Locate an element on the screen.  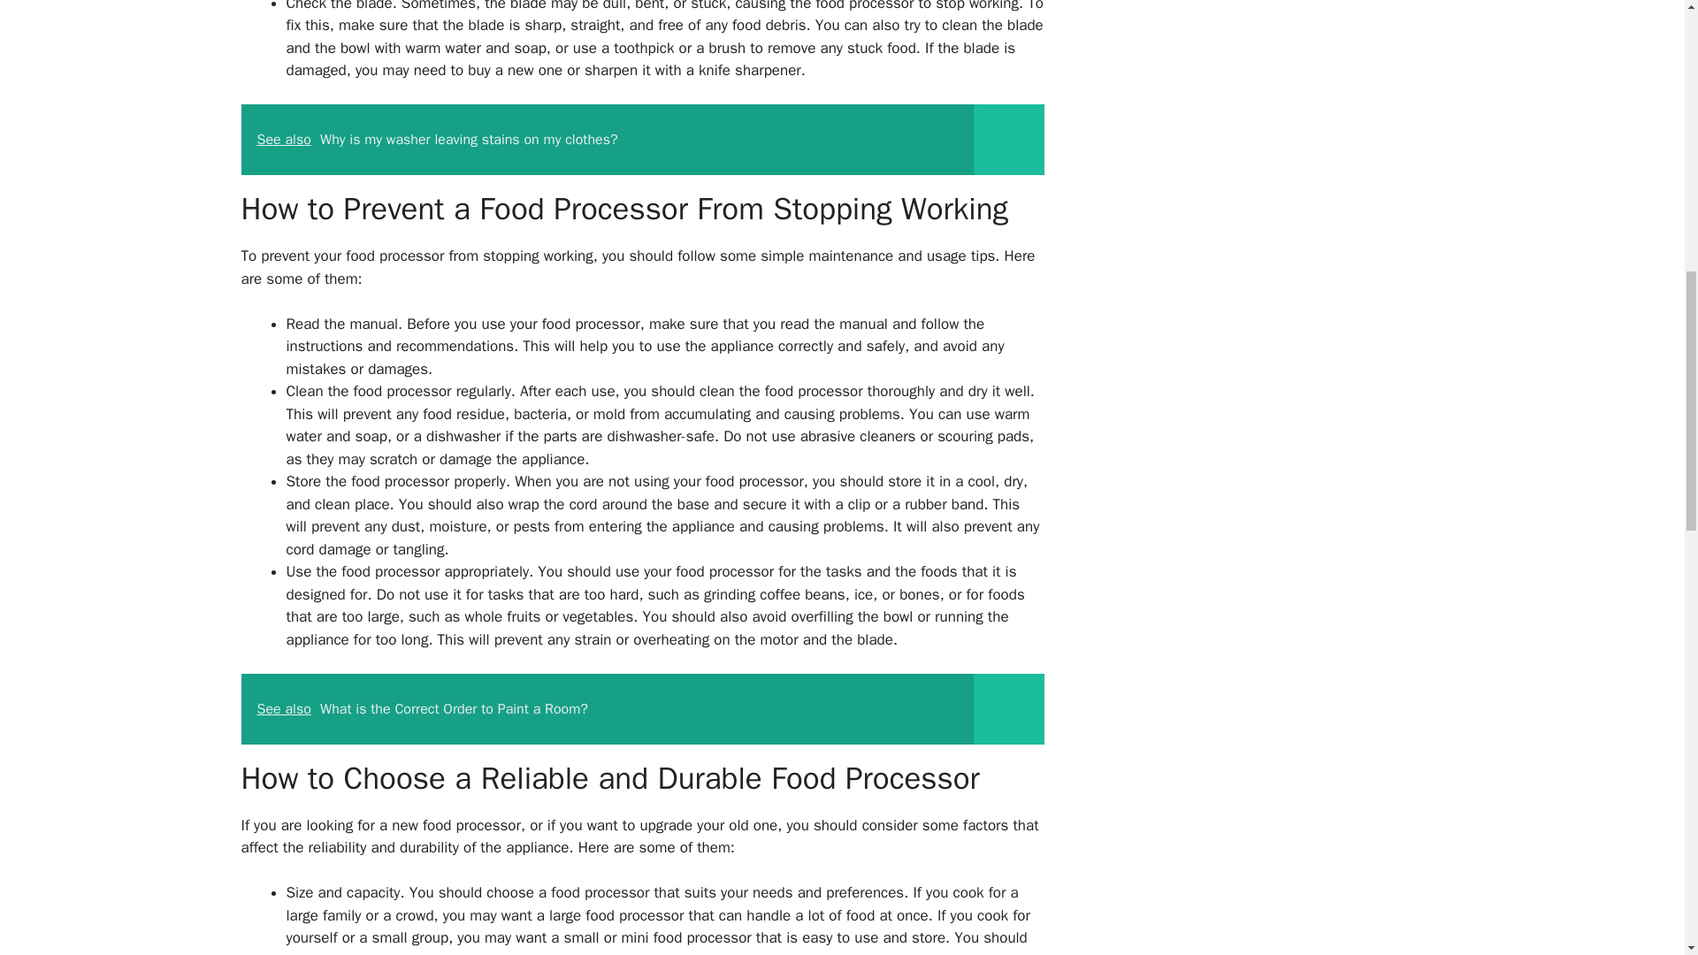
See also  Why is my washer leaving stains on my clothes? is located at coordinates (642, 139).